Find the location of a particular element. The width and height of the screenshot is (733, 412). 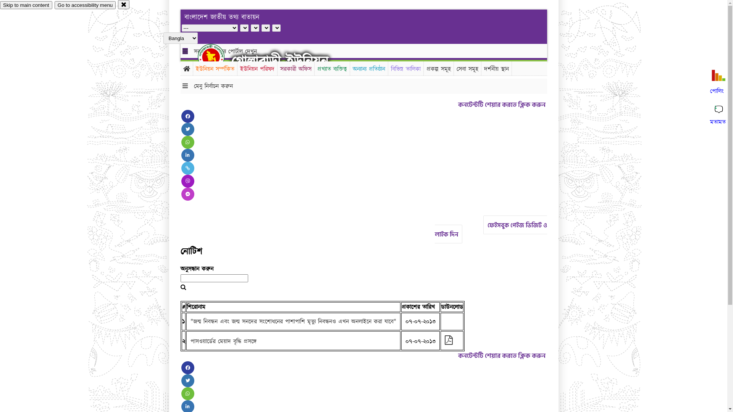

close is located at coordinates (124, 5).